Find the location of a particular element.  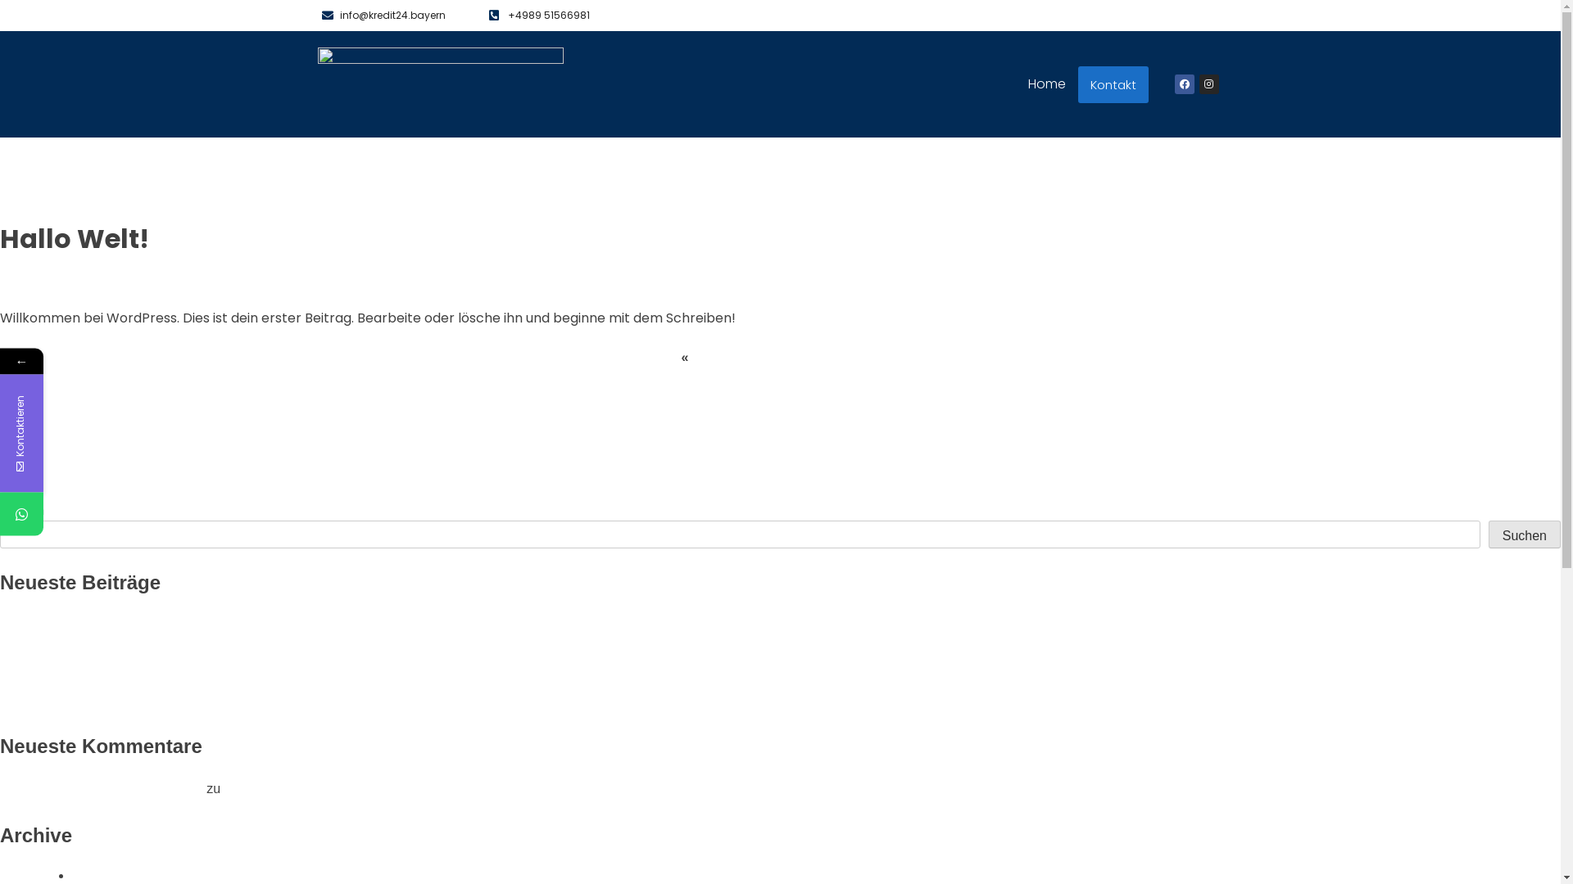

August 2022 is located at coordinates (109, 876).